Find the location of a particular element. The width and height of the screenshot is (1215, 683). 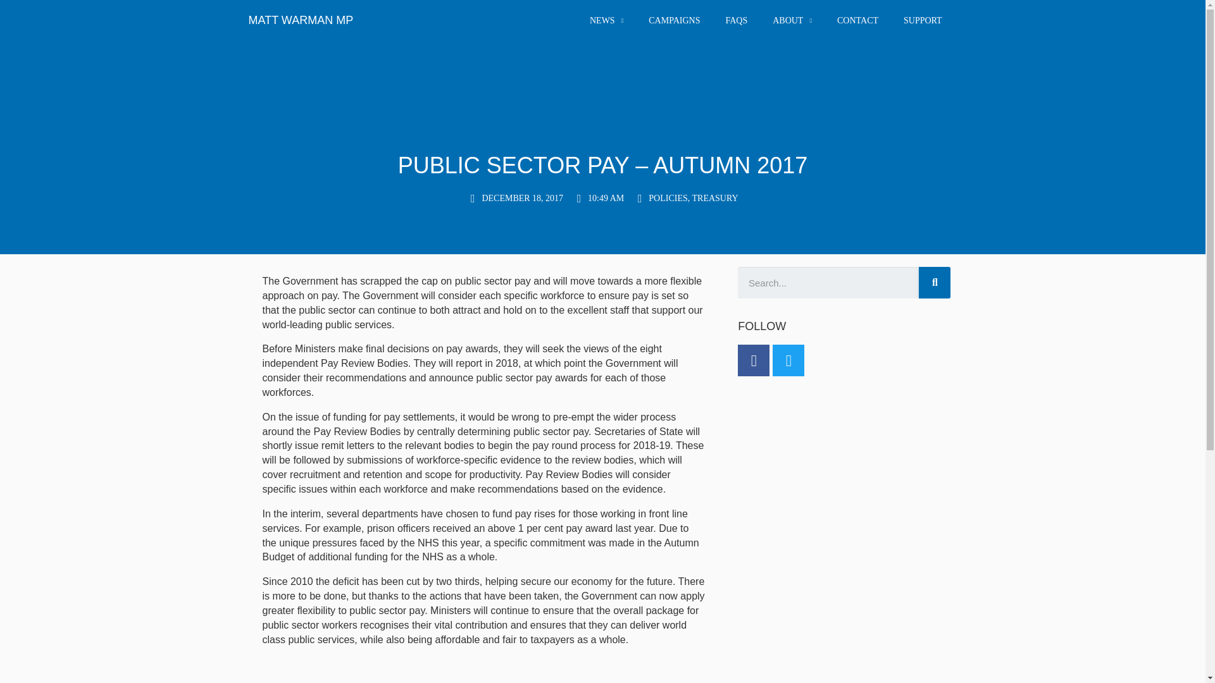

Search is located at coordinates (934, 282).